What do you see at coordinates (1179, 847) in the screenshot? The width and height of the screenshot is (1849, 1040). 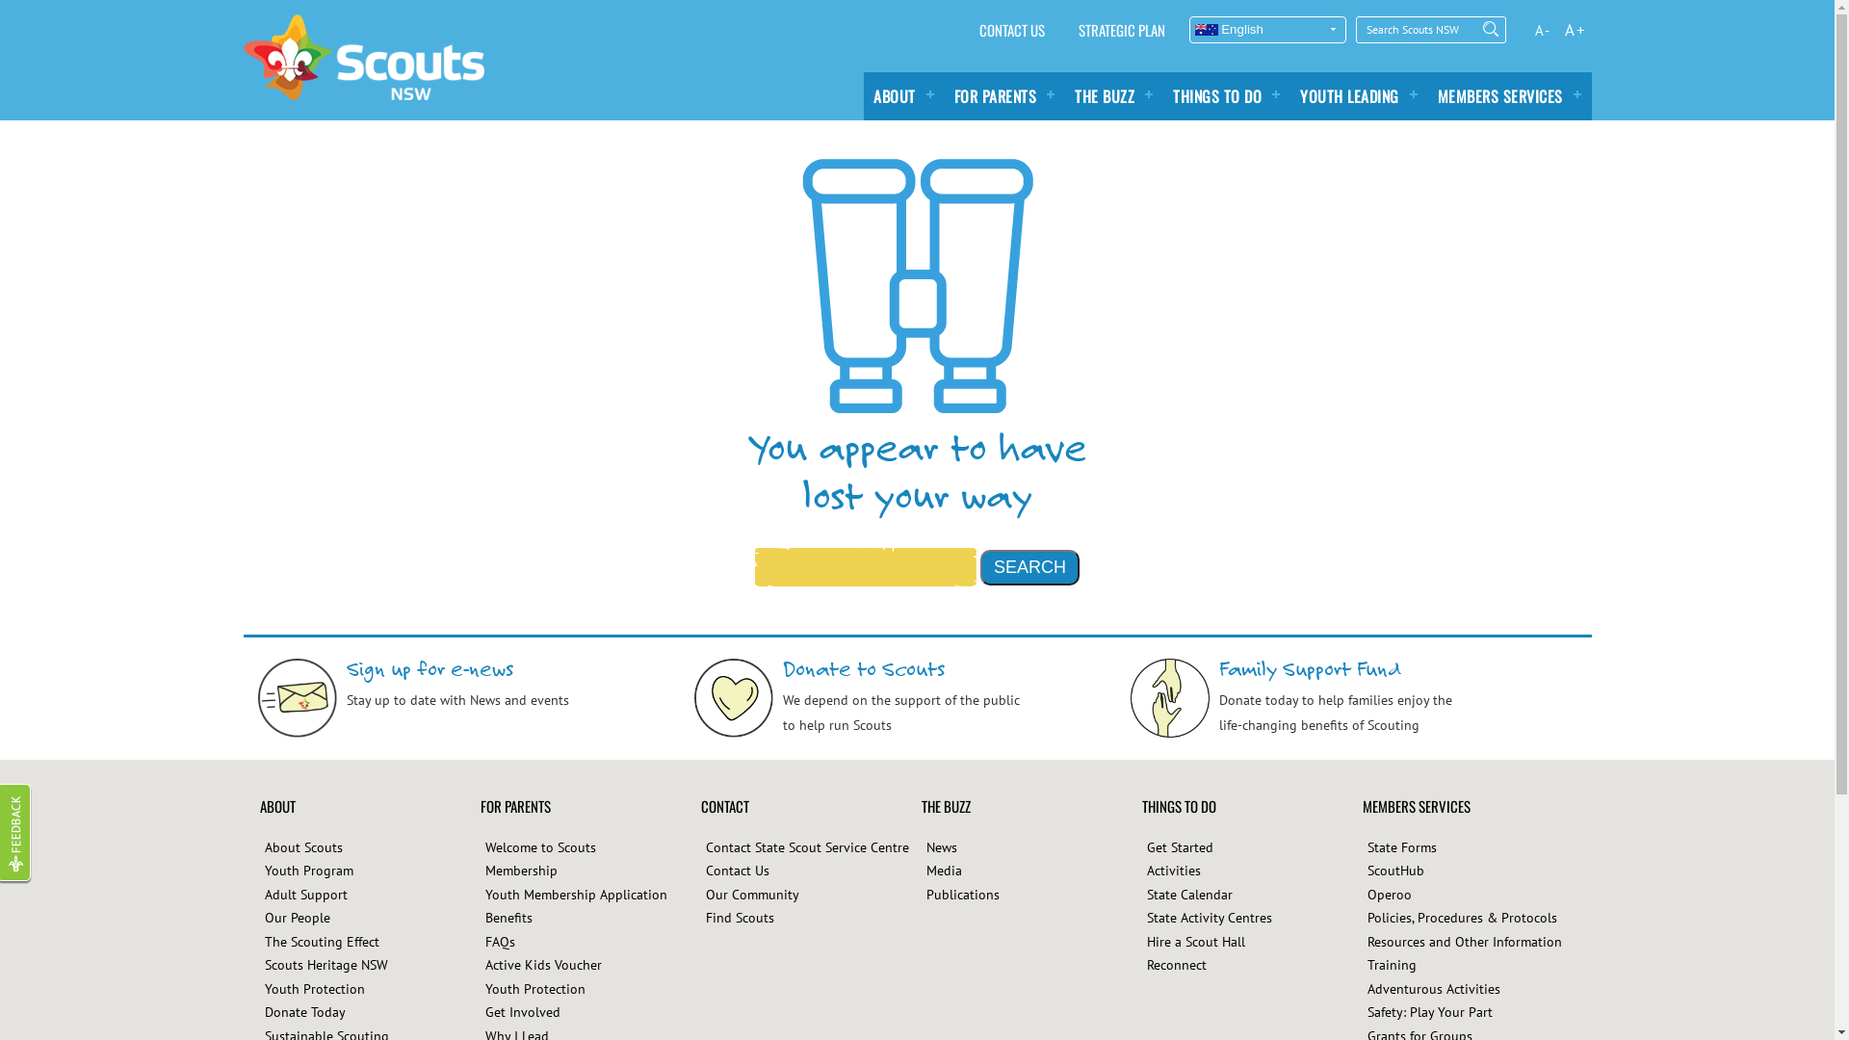 I see `Get Started` at bounding box center [1179, 847].